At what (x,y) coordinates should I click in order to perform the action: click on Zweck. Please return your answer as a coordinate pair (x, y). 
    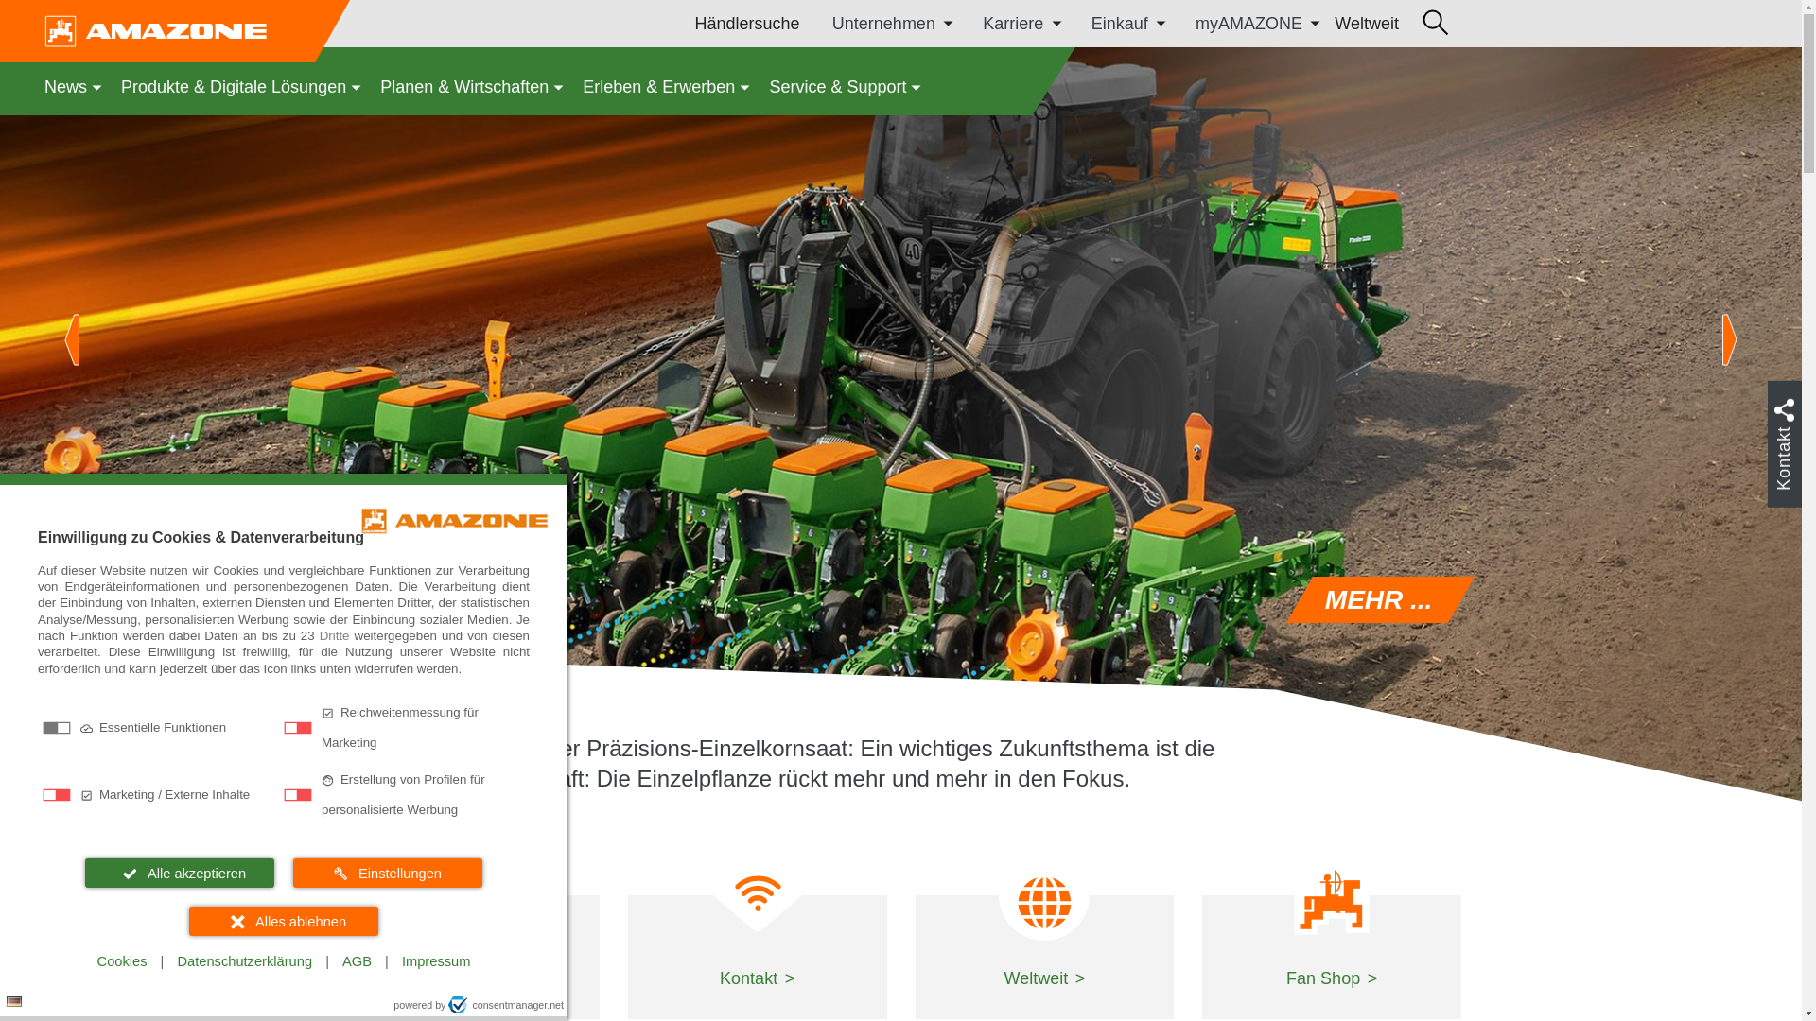
    Looking at the image, I should click on (284, 762).